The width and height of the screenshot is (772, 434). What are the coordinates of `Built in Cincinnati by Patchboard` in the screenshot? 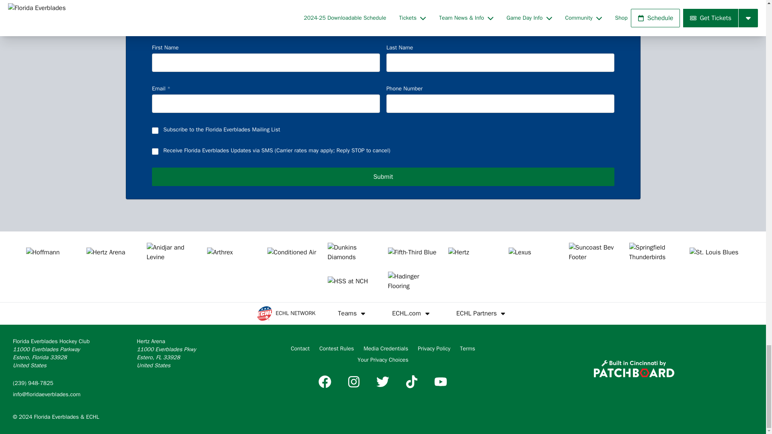 It's located at (634, 368).